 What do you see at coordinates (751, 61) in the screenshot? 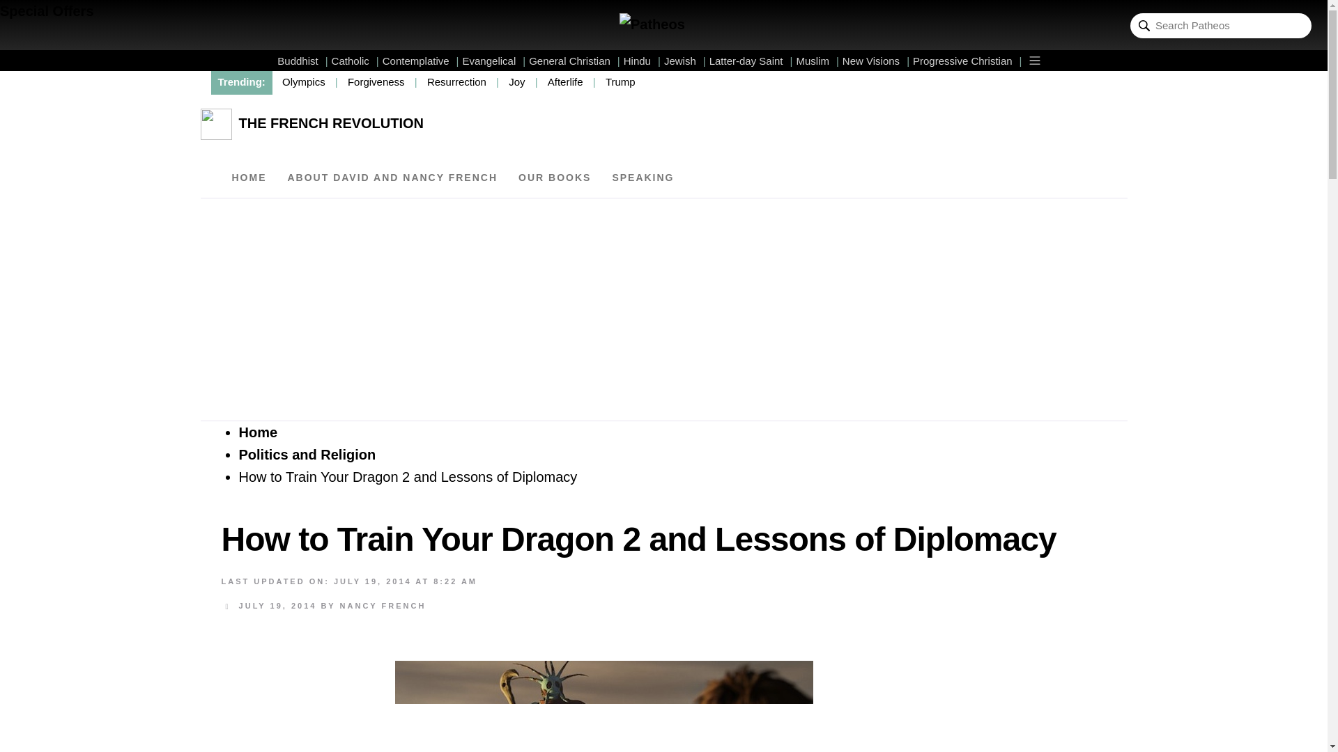
I see `Latter-day Saint` at bounding box center [751, 61].